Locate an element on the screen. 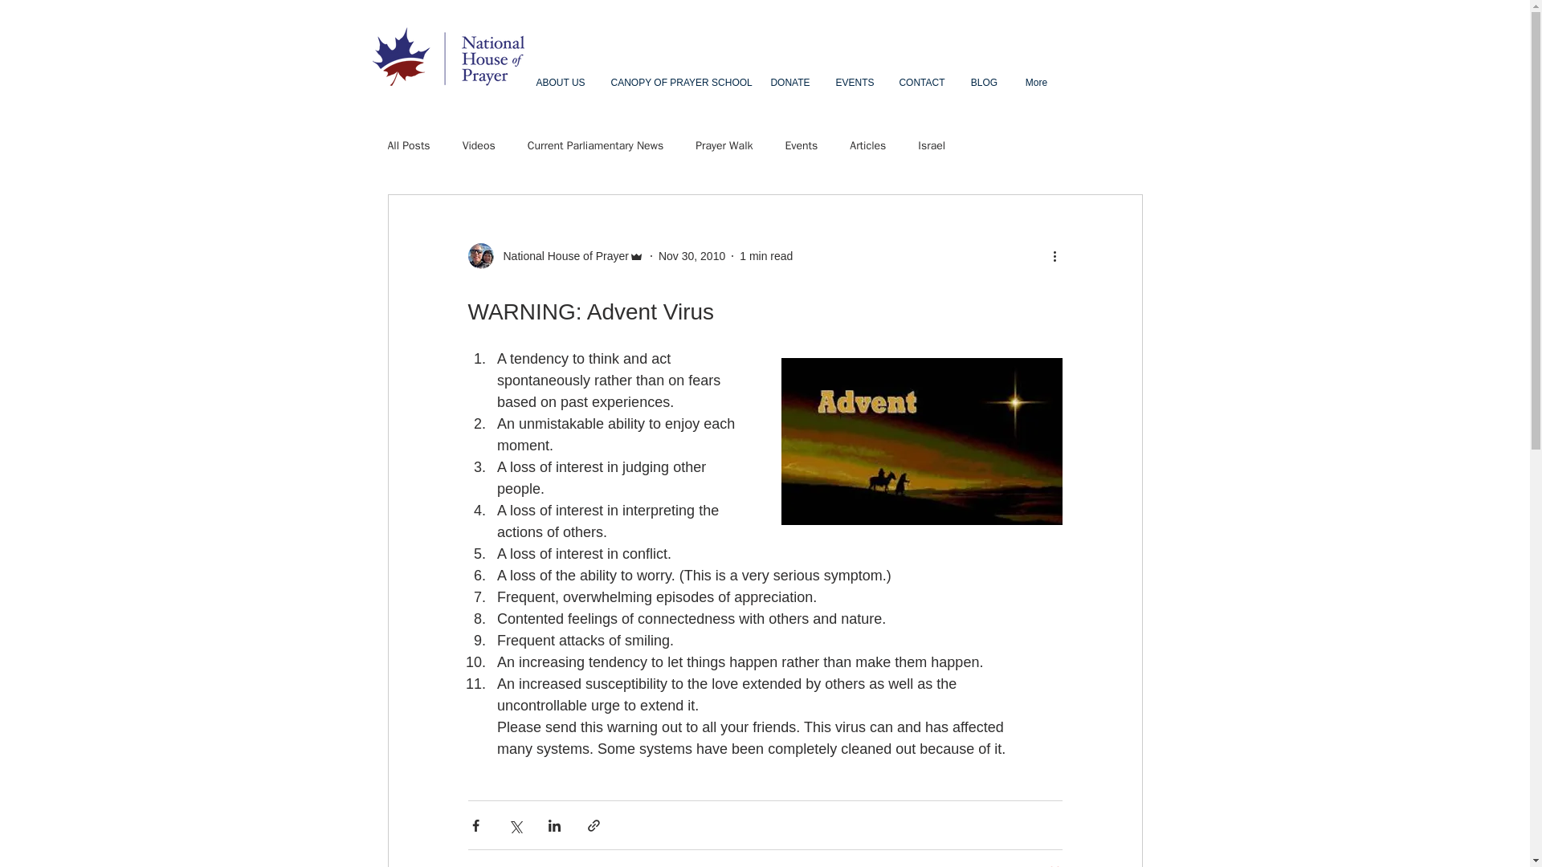  All Posts is located at coordinates (408, 146).